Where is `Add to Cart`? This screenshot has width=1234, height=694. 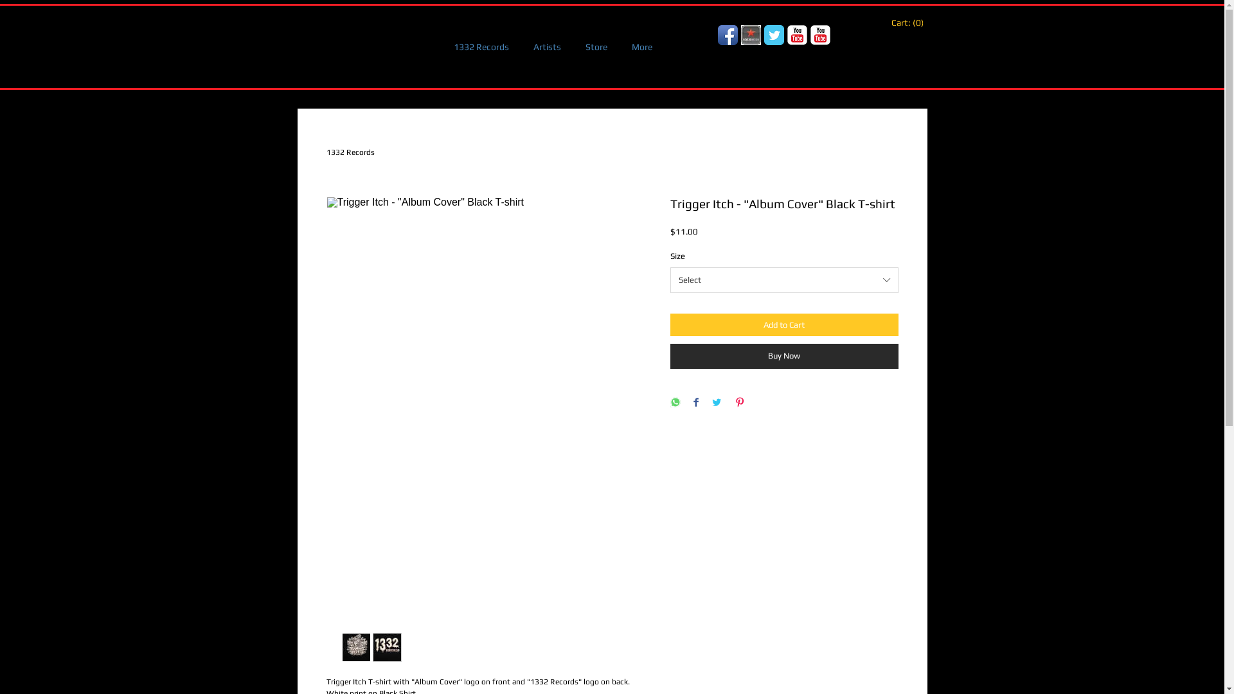
Add to Cart is located at coordinates (784, 325).